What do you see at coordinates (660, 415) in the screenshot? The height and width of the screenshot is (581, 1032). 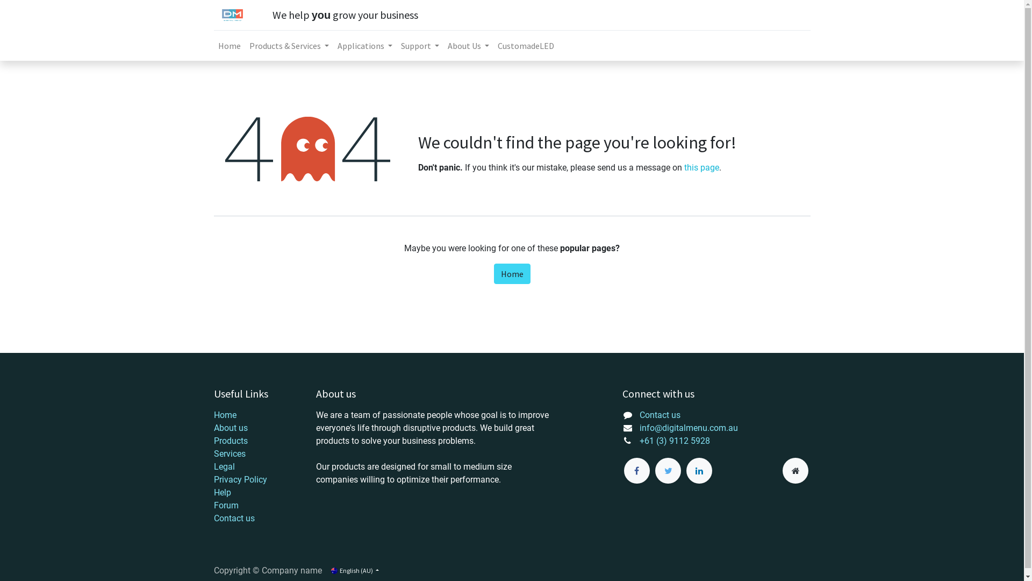 I see `Contact us` at bounding box center [660, 415].